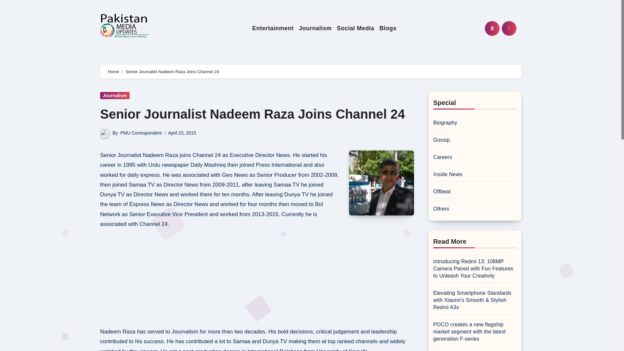  What do you see at coordinates (141, 133) in the screenshot?
I see `PMU Correspondent` at bounding box center [141, 133].